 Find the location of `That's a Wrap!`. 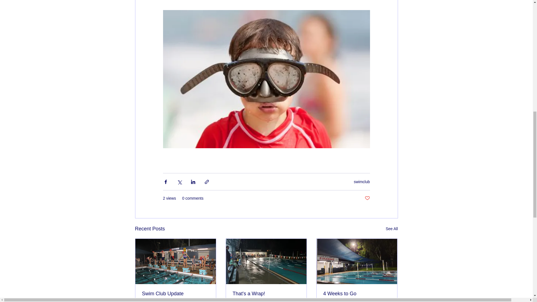

That's a Wrap! is located at coordinates (266, 294).